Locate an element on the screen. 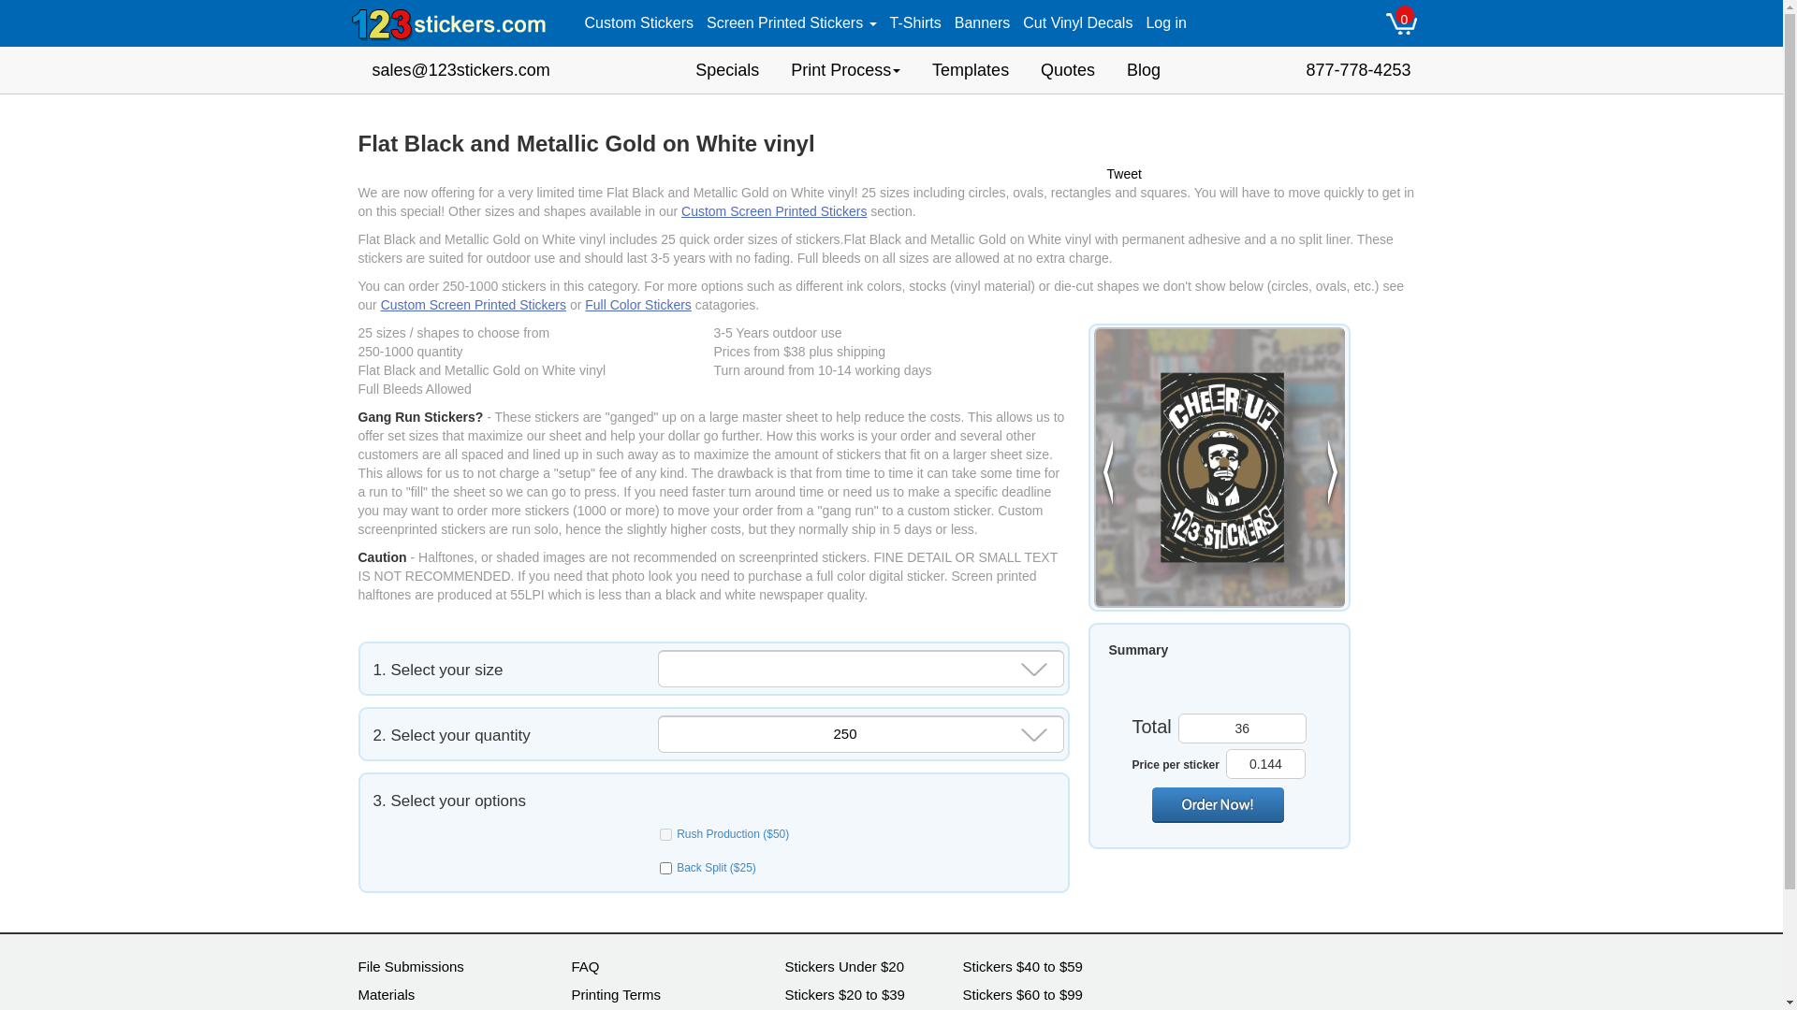 Image resolution: width=1797 pixels, height=1010 pixels. T-Shirts is located at coordinates (915, 23).